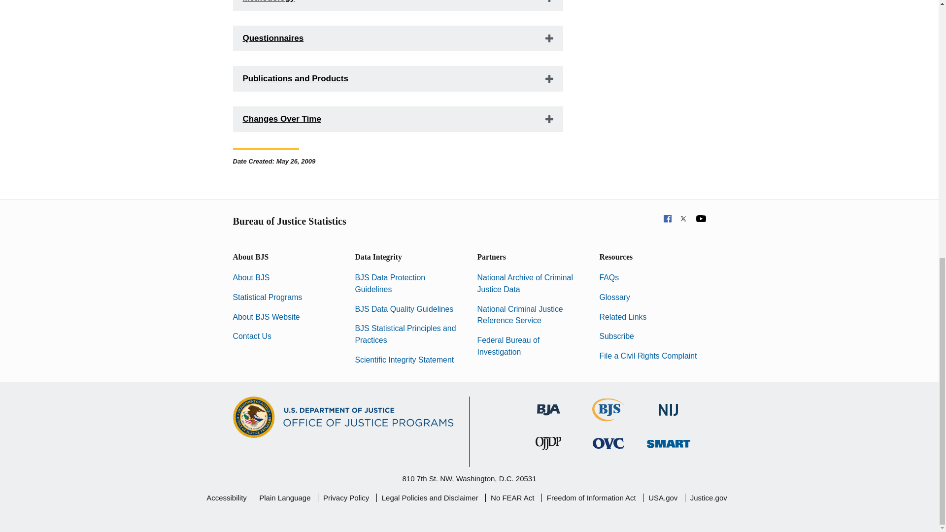 The width and height of the screenshot is (946, 532). Describe the element at coordinates (398, 38) in the screenshot. I see `Questionnaires` at that location.